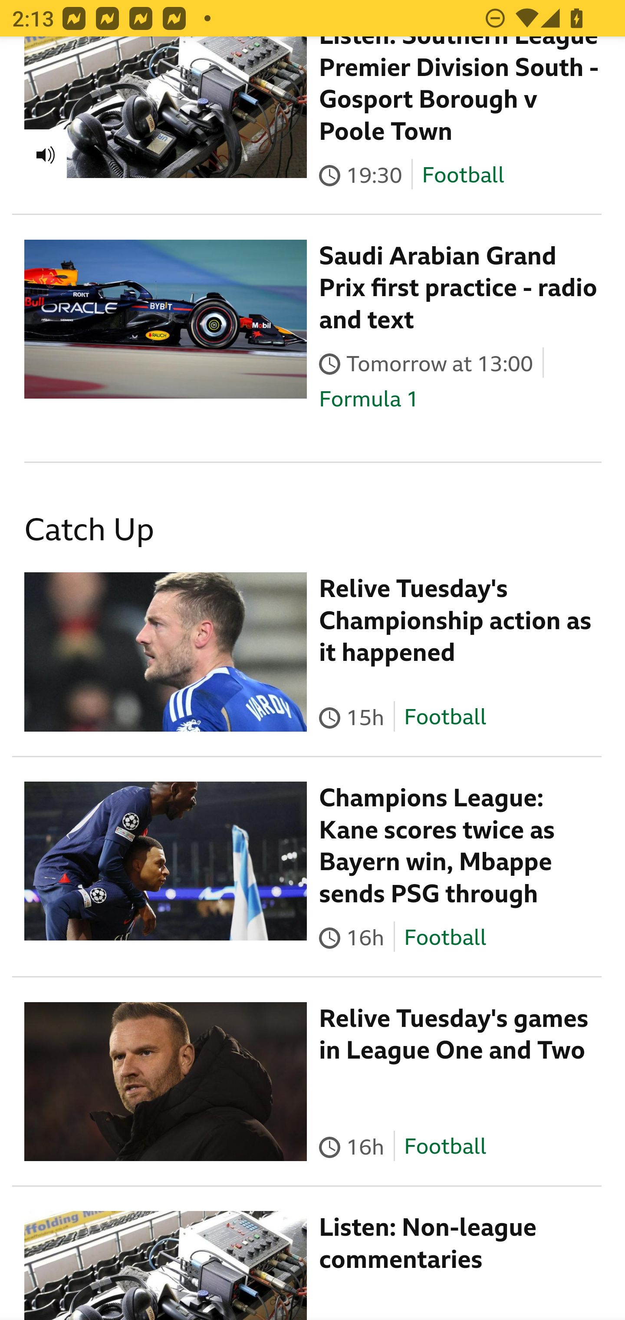  I want to click on Football, so click(445, 718).